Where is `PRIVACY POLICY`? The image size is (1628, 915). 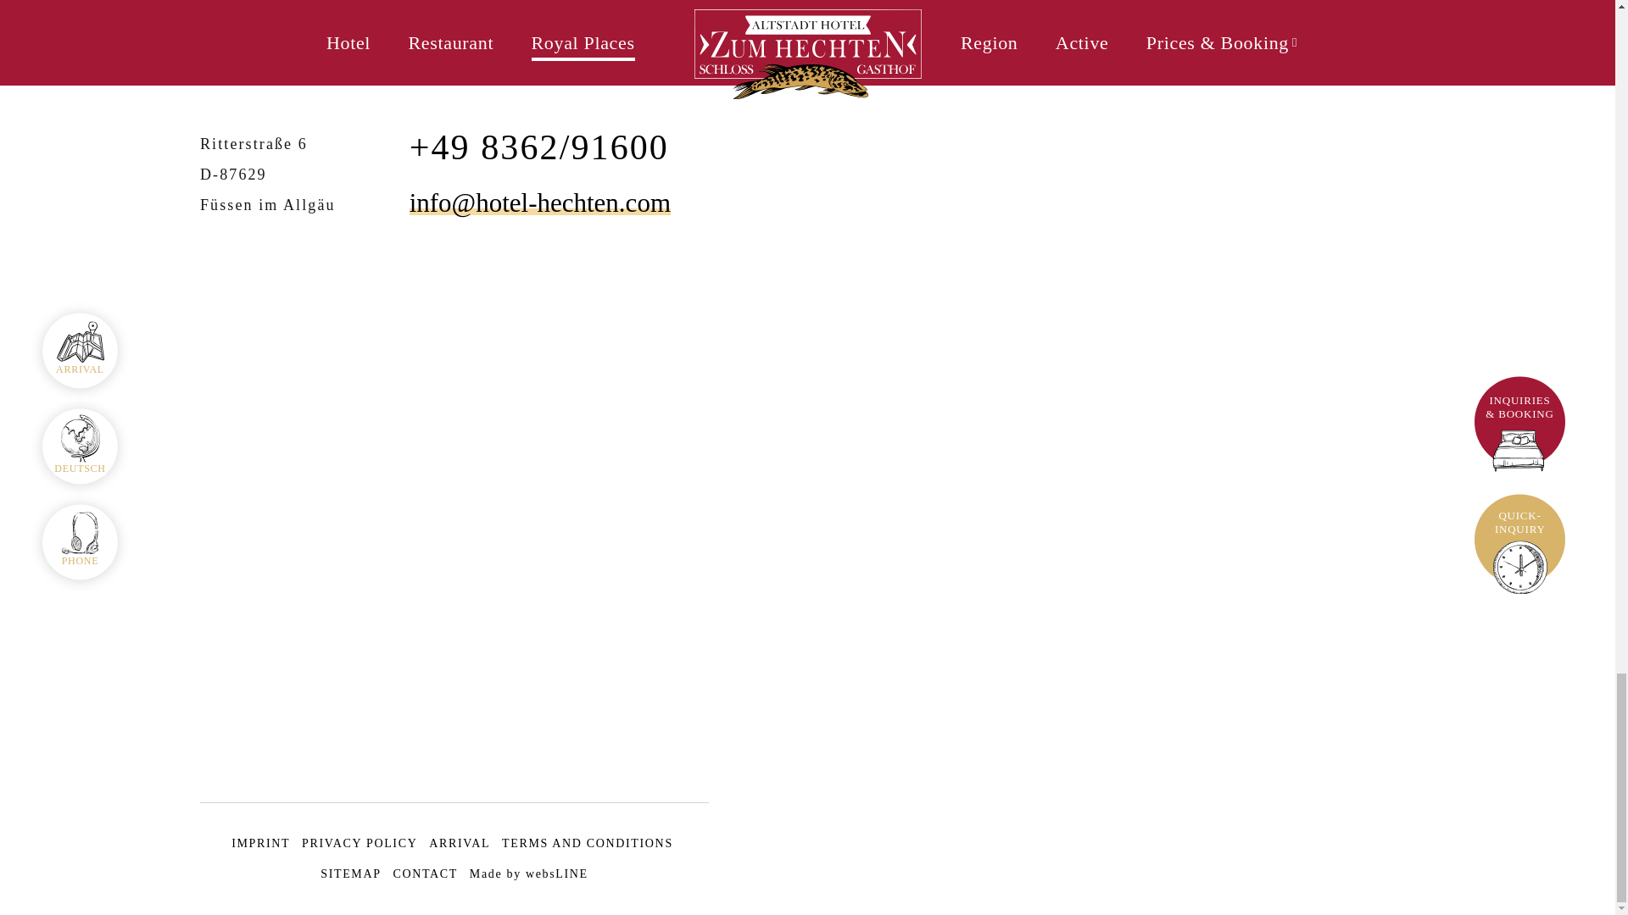
PRIVACY POLICY is located at coordinates (359, 844).